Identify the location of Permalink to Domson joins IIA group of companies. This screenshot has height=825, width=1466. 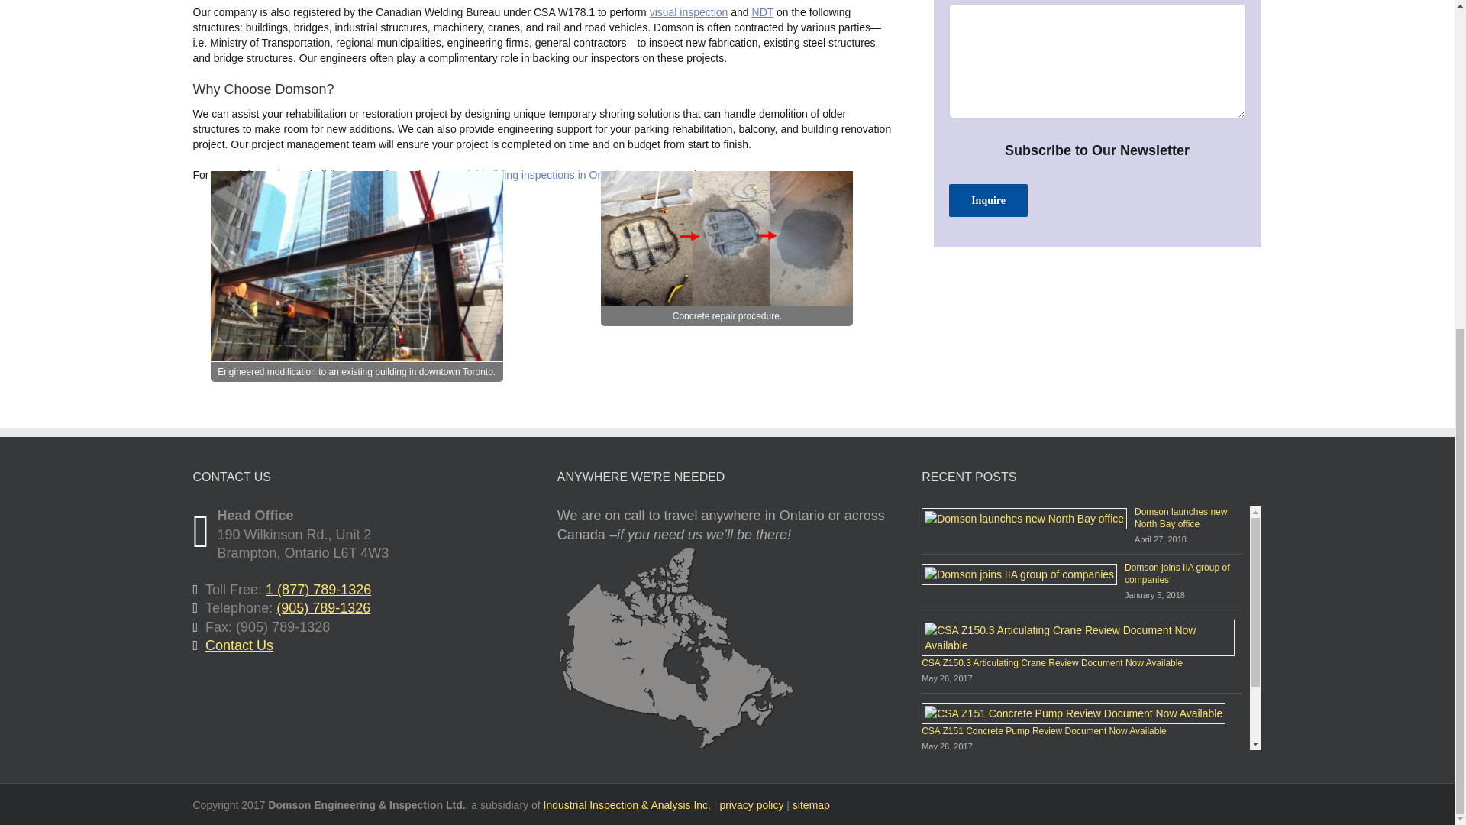
(1177, 573).